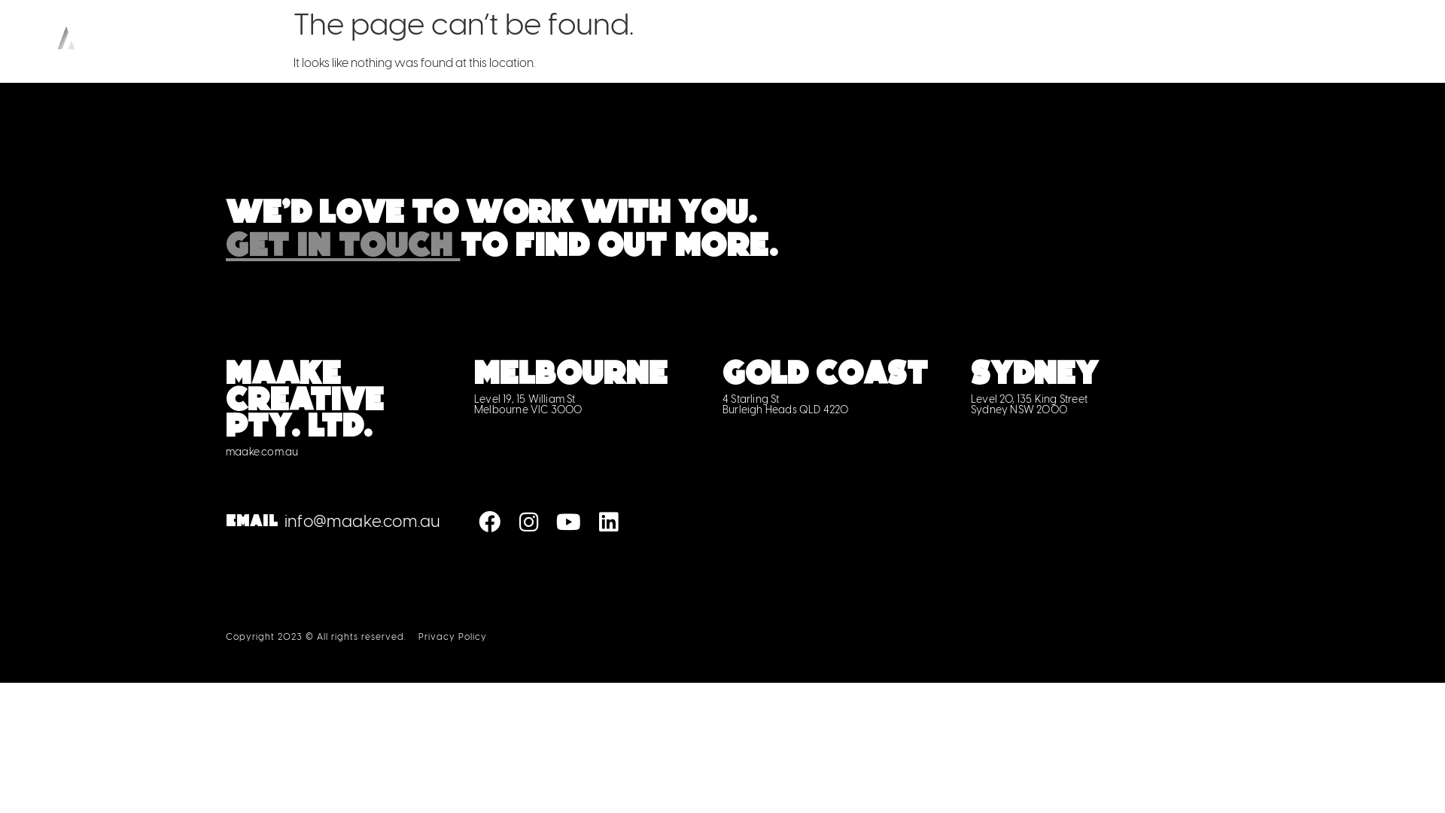  I want to click on Privacy Policy, so click(453, 637).